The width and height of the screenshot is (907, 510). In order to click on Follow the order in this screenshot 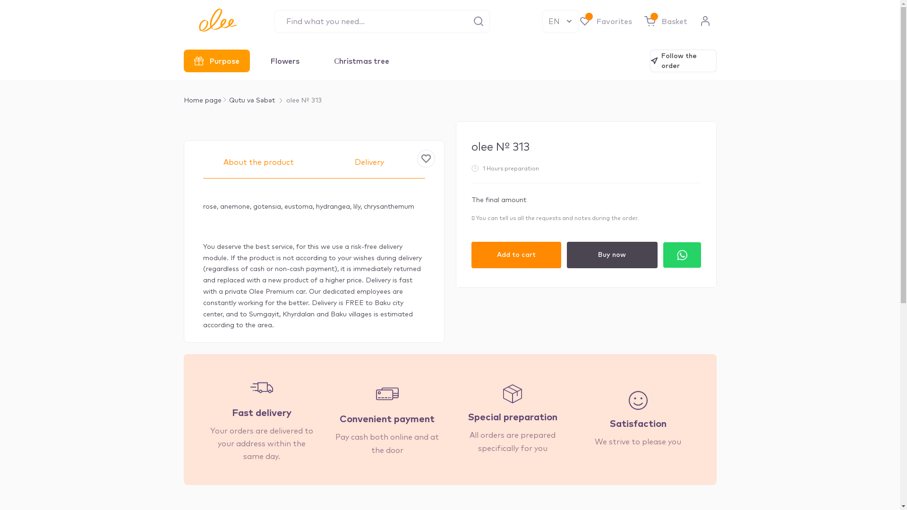, I will do `click(683, 61)`.